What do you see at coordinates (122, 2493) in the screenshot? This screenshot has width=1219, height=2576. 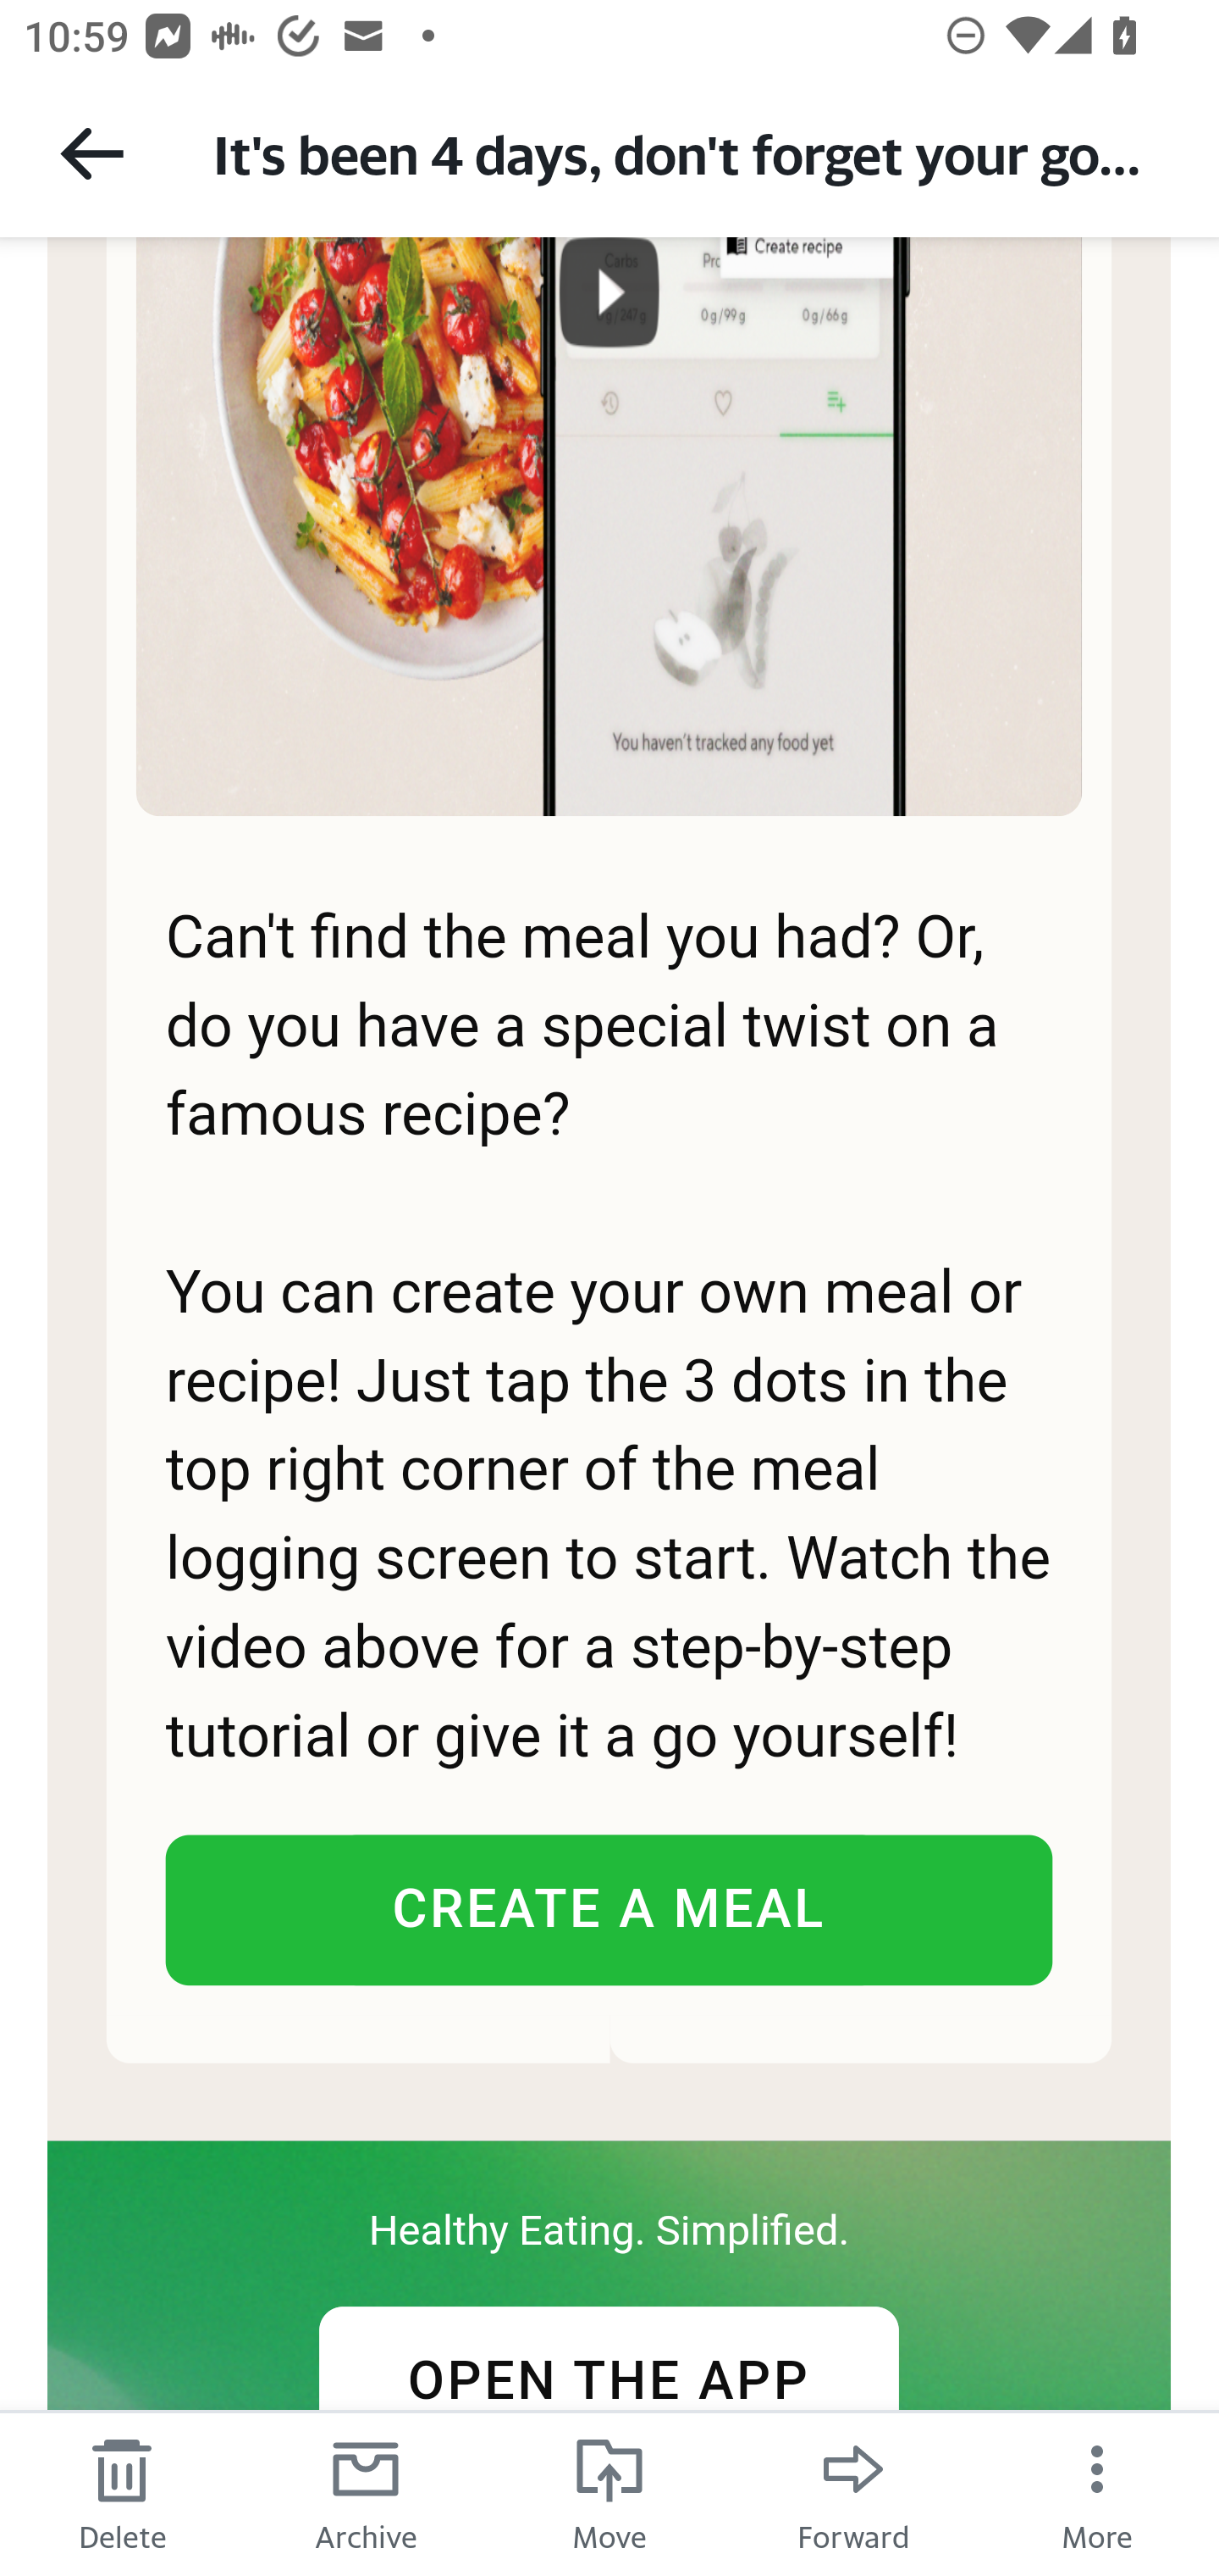 I see `Delete` at bounding box center [122, 2493].